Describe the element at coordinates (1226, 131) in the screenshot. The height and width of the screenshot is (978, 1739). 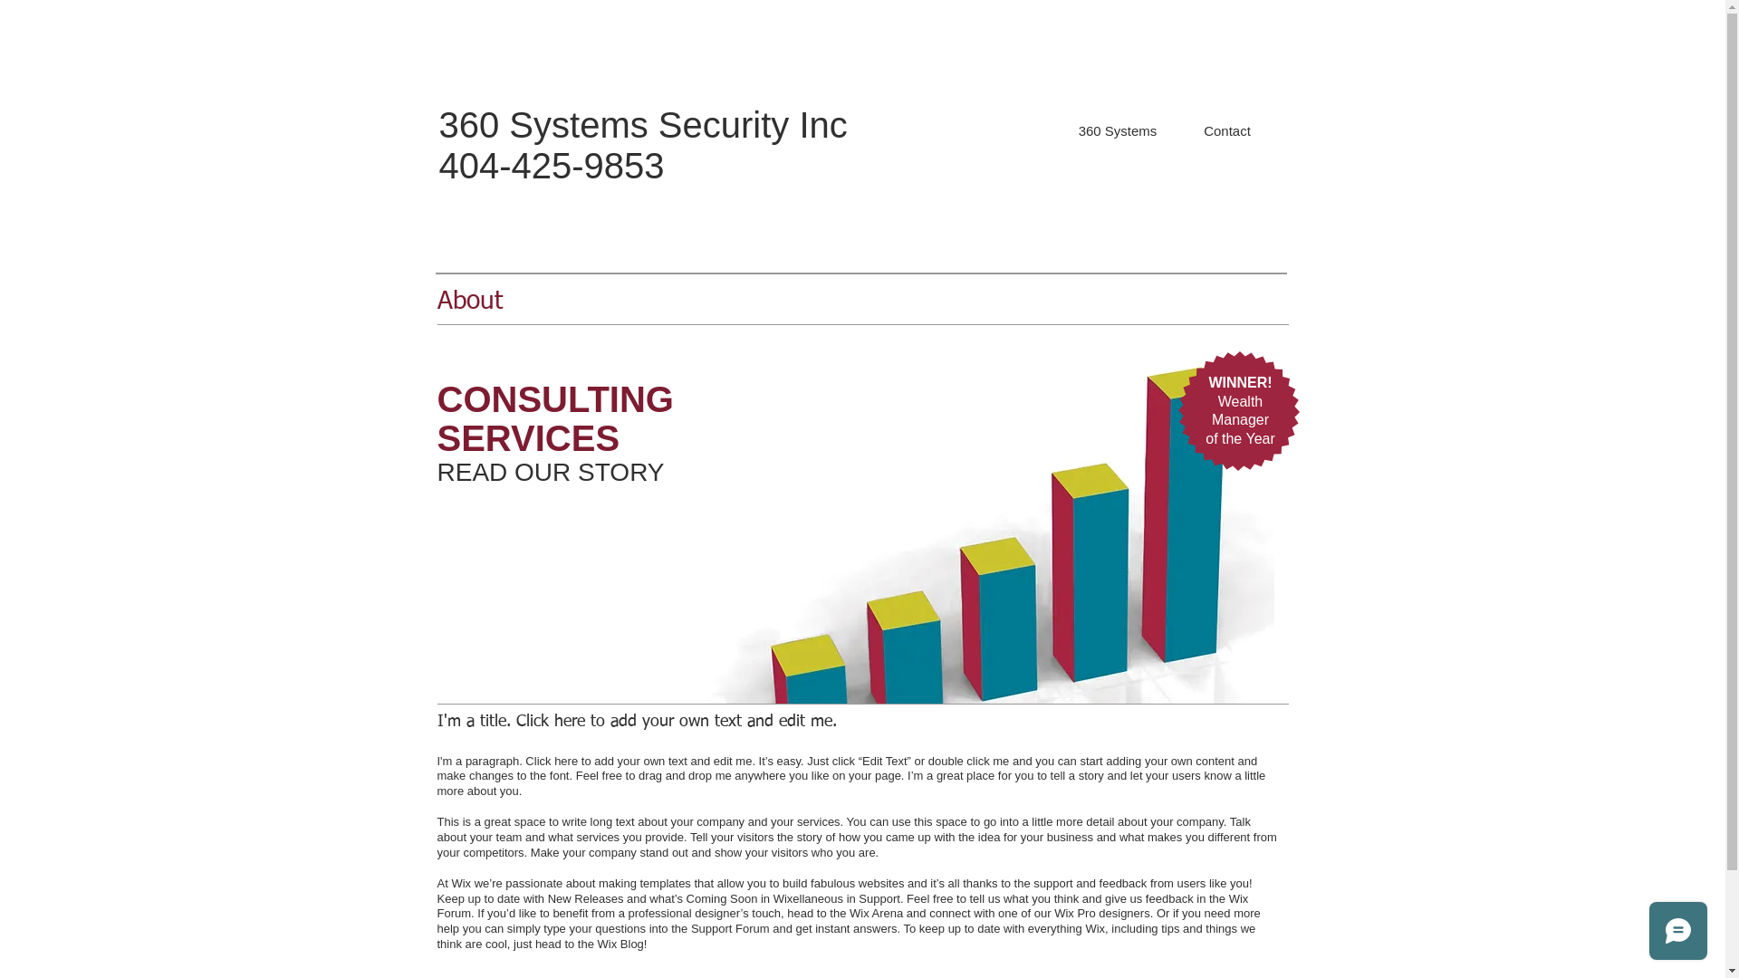
I see `Contact` at that location.